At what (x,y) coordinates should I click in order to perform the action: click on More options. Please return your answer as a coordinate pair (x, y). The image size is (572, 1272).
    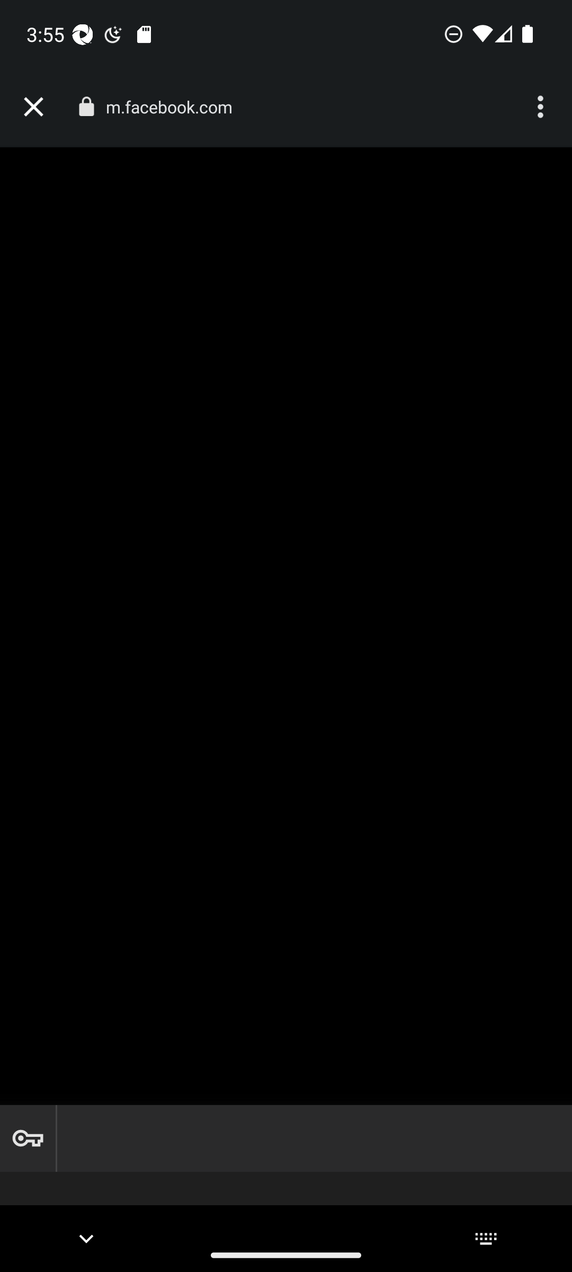
    Looking at the image, I should click on (542, 107).